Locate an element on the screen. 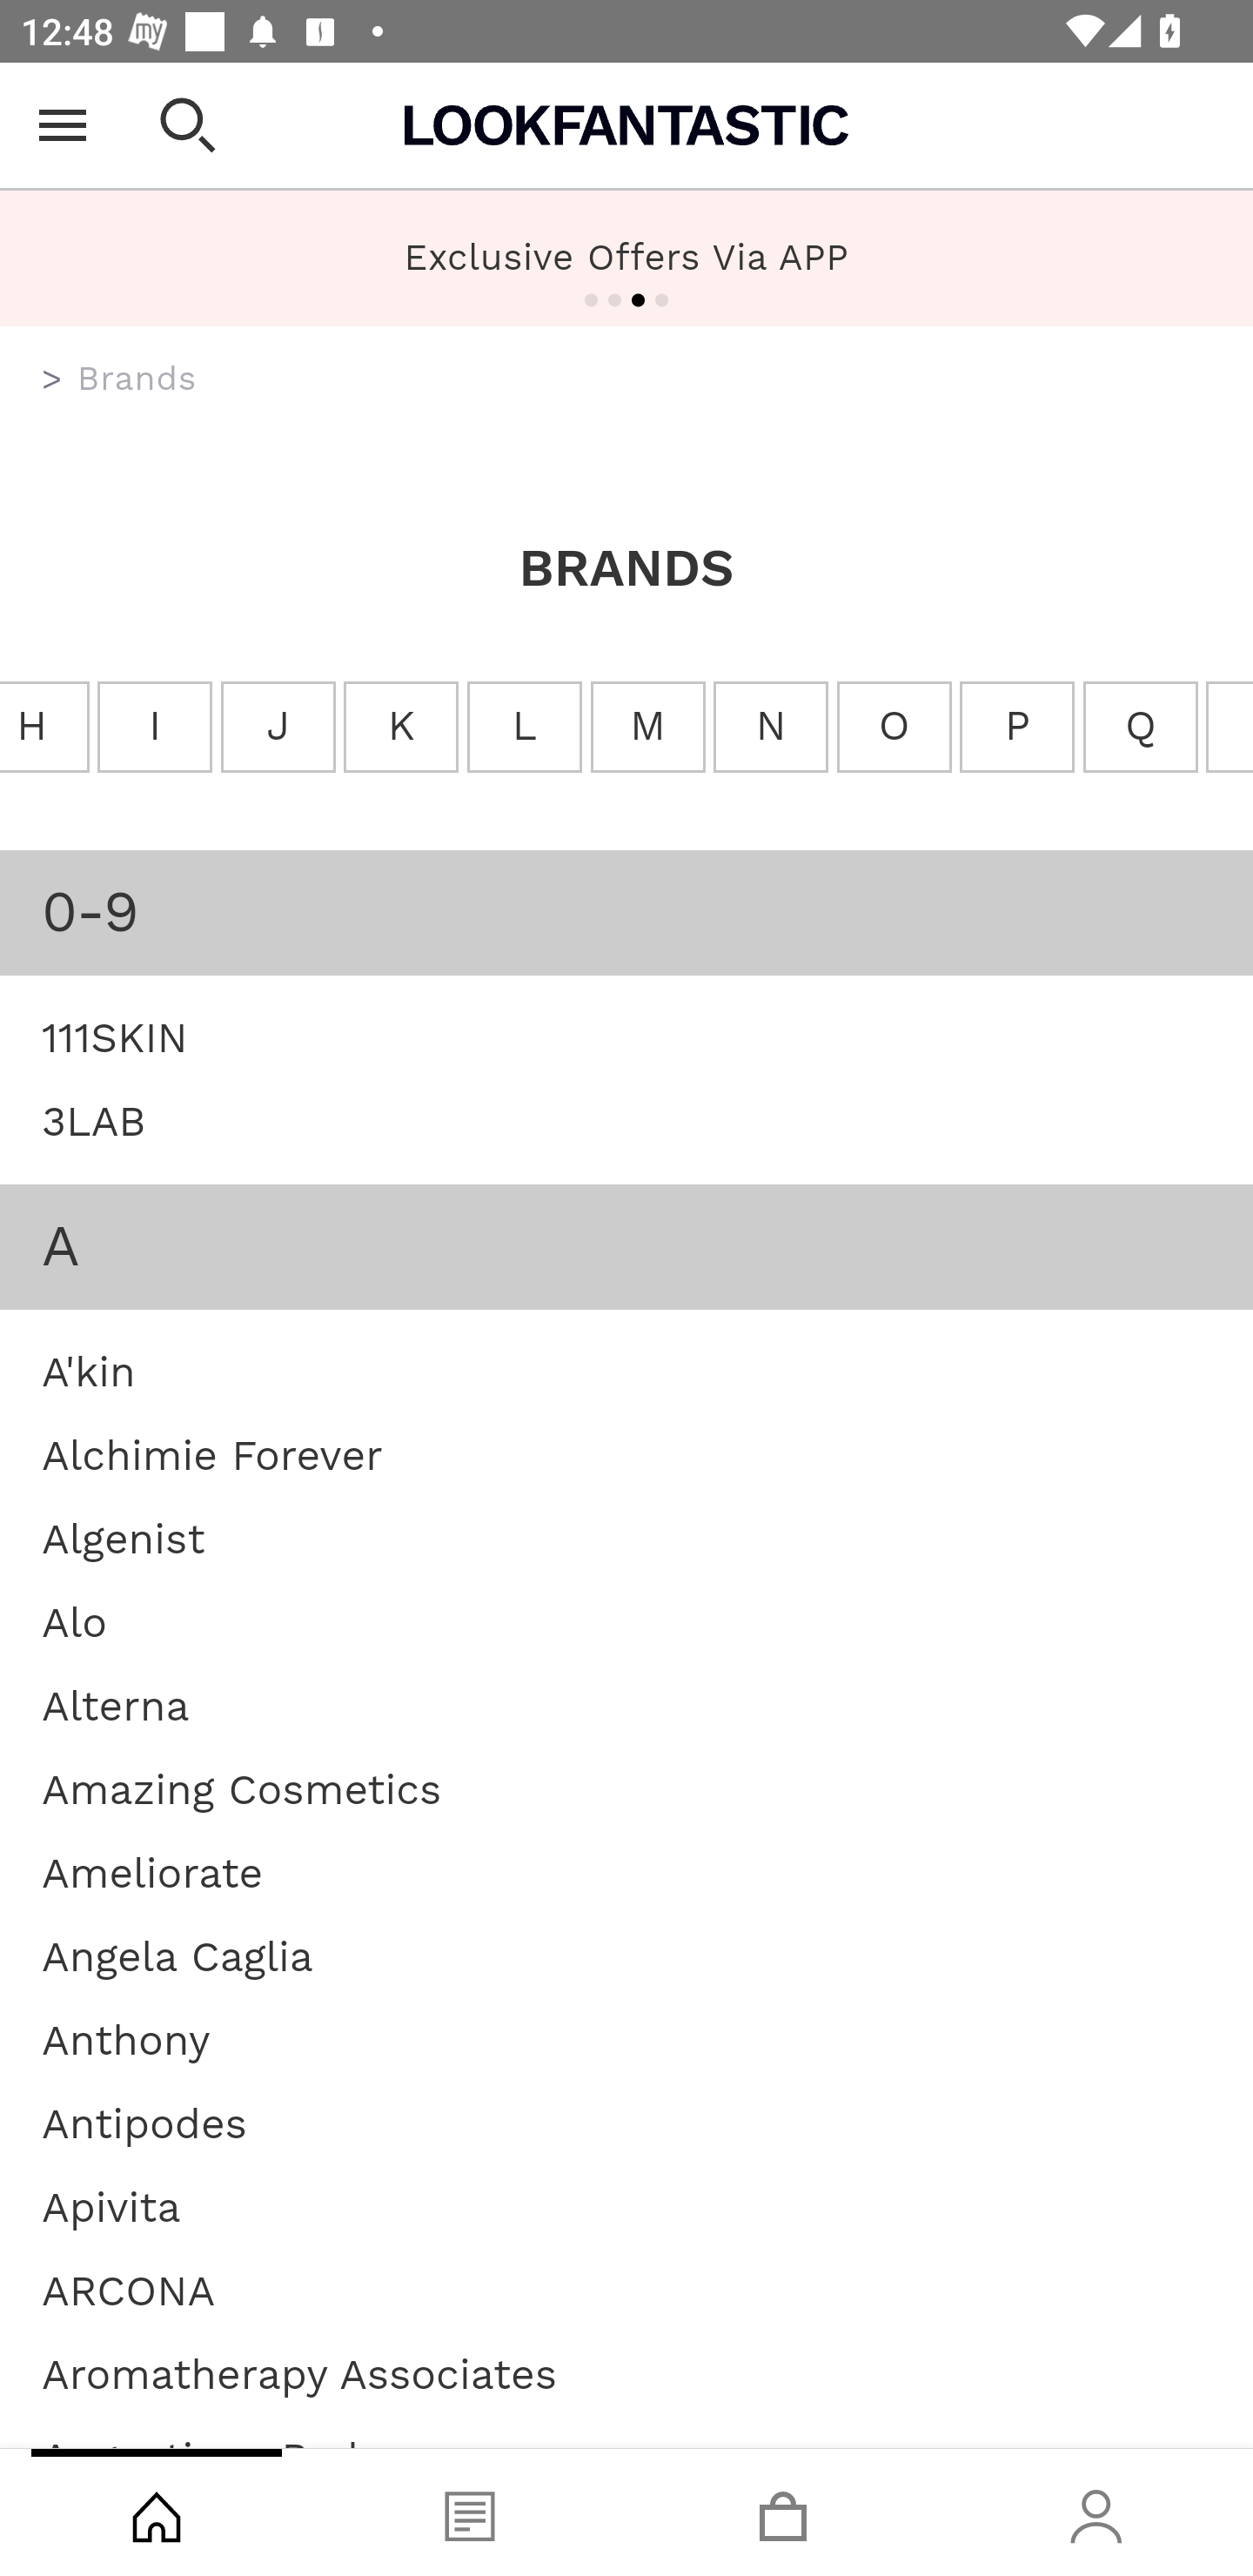 This screenshot has height=2576, width=1253. L is located at coordinates (524, 728).